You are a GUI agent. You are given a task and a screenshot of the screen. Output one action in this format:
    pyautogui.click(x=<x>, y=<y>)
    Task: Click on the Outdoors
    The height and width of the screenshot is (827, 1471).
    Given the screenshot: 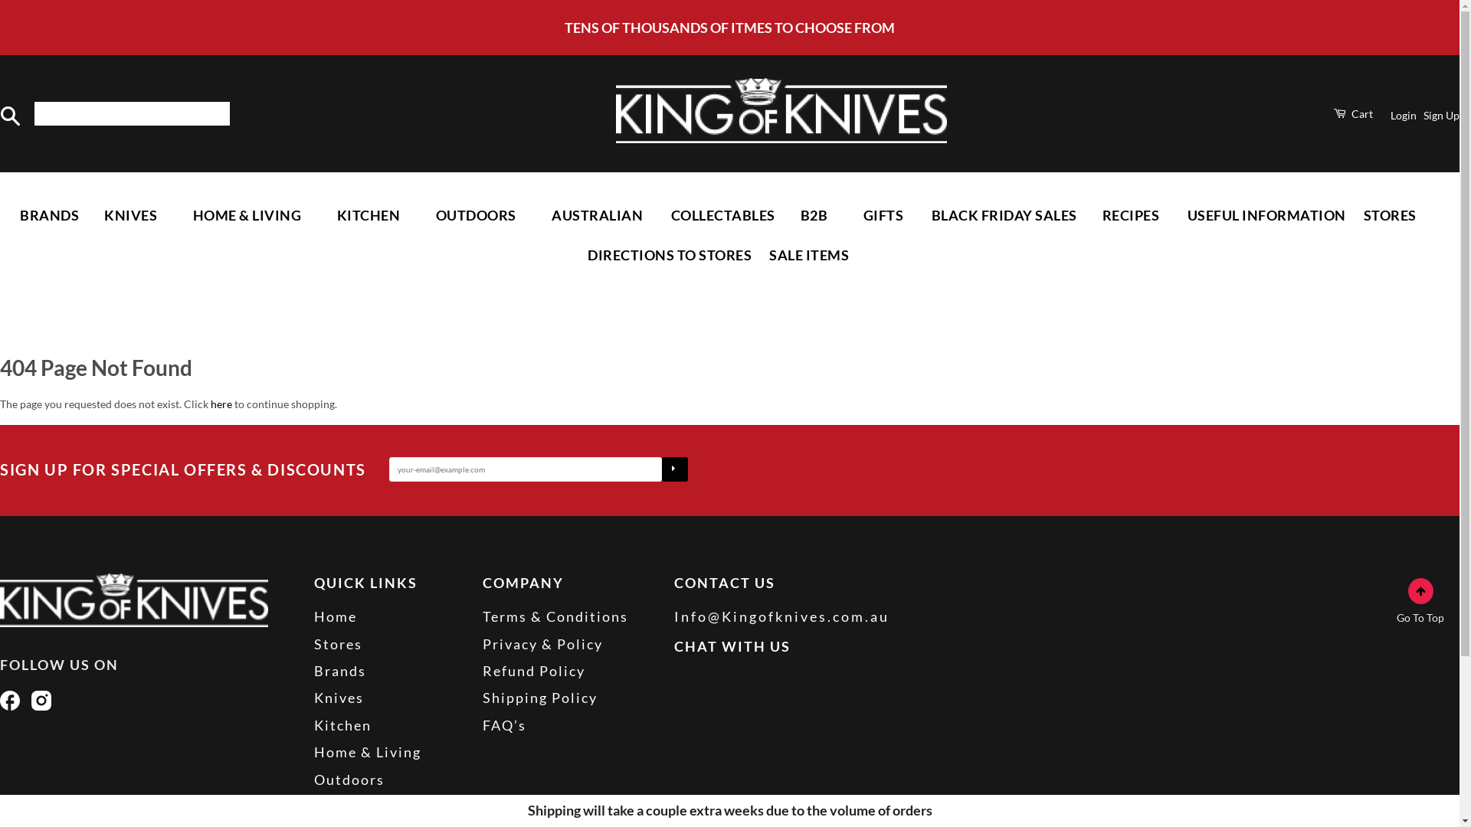 What is the action you would take?
    pyautogui.click(x=349, y=780)
    